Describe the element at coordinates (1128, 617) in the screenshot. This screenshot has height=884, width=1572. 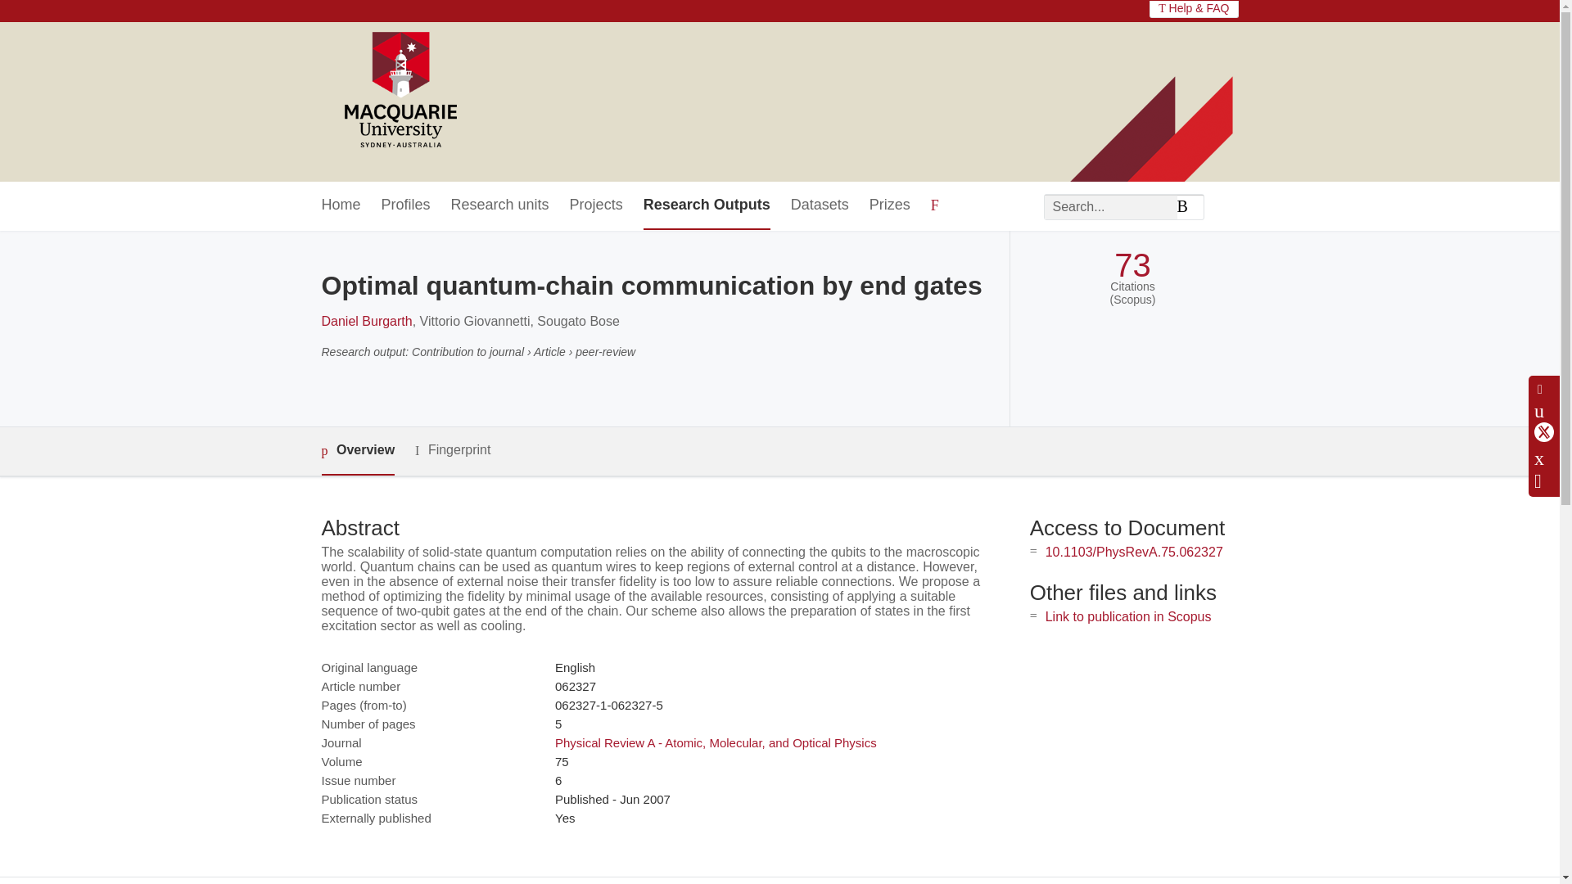
I see `Link to publication in Scopus` at that location.